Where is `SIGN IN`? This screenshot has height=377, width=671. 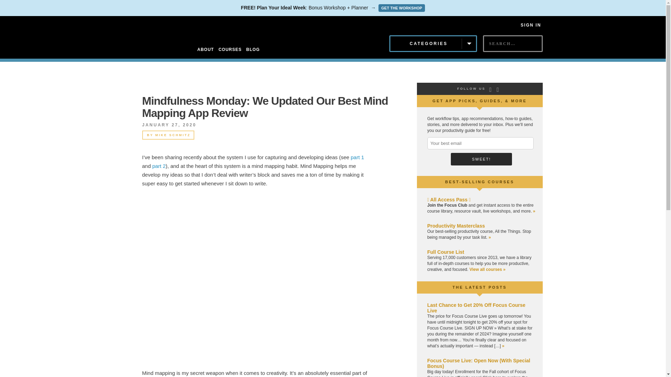 SIGN IN is located at coordinates (531, 25).